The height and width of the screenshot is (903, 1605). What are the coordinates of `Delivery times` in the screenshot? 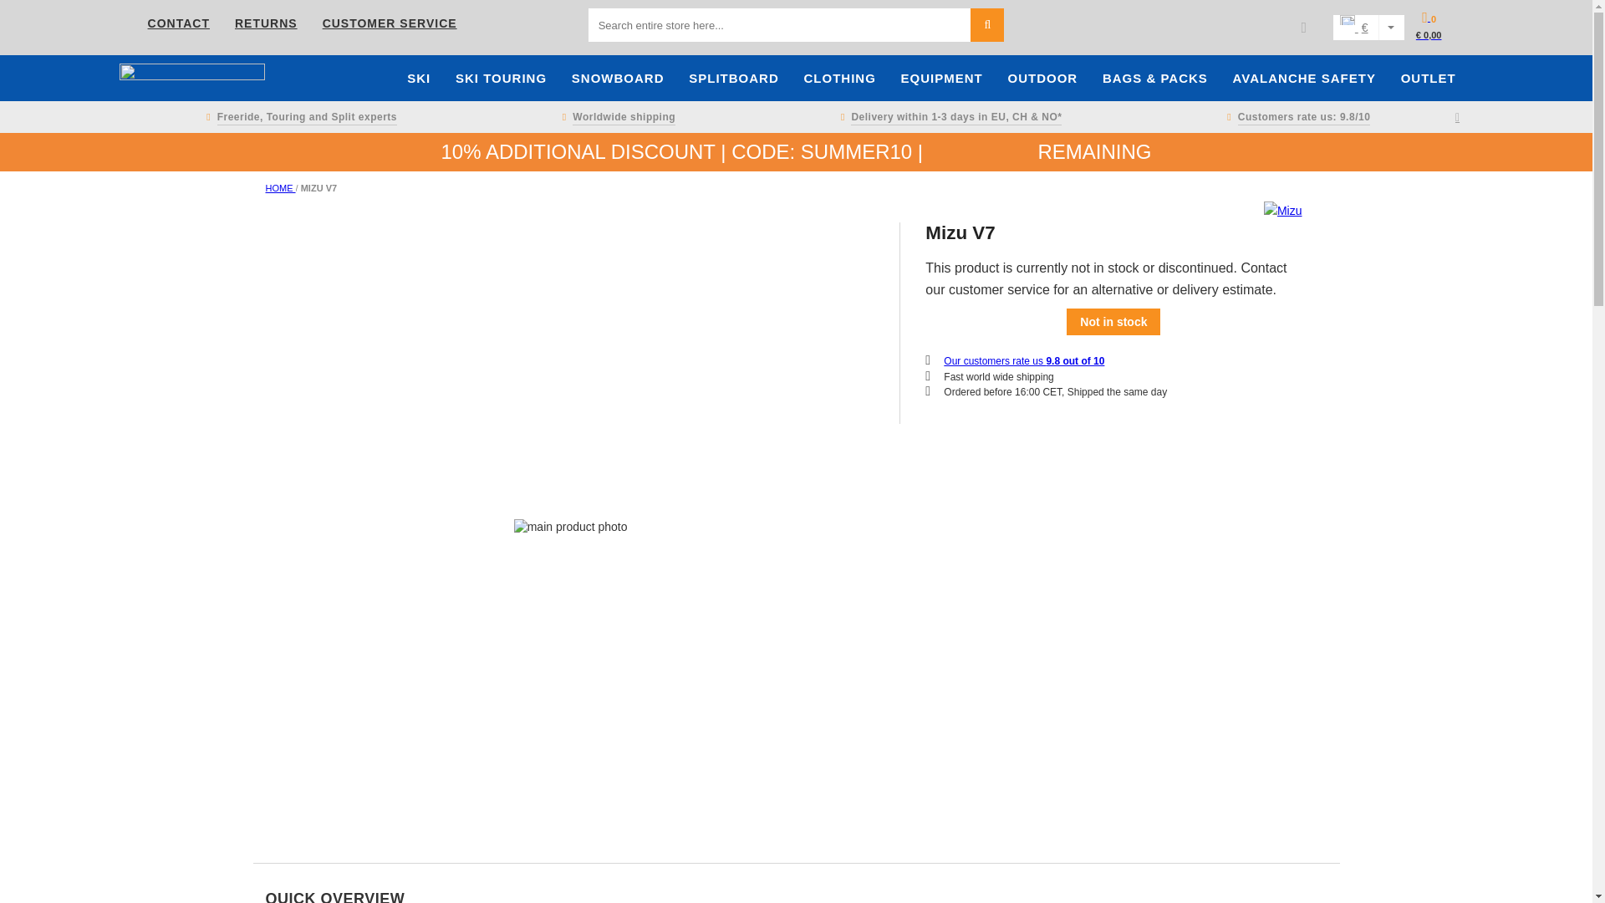 It's located at (948, 117).